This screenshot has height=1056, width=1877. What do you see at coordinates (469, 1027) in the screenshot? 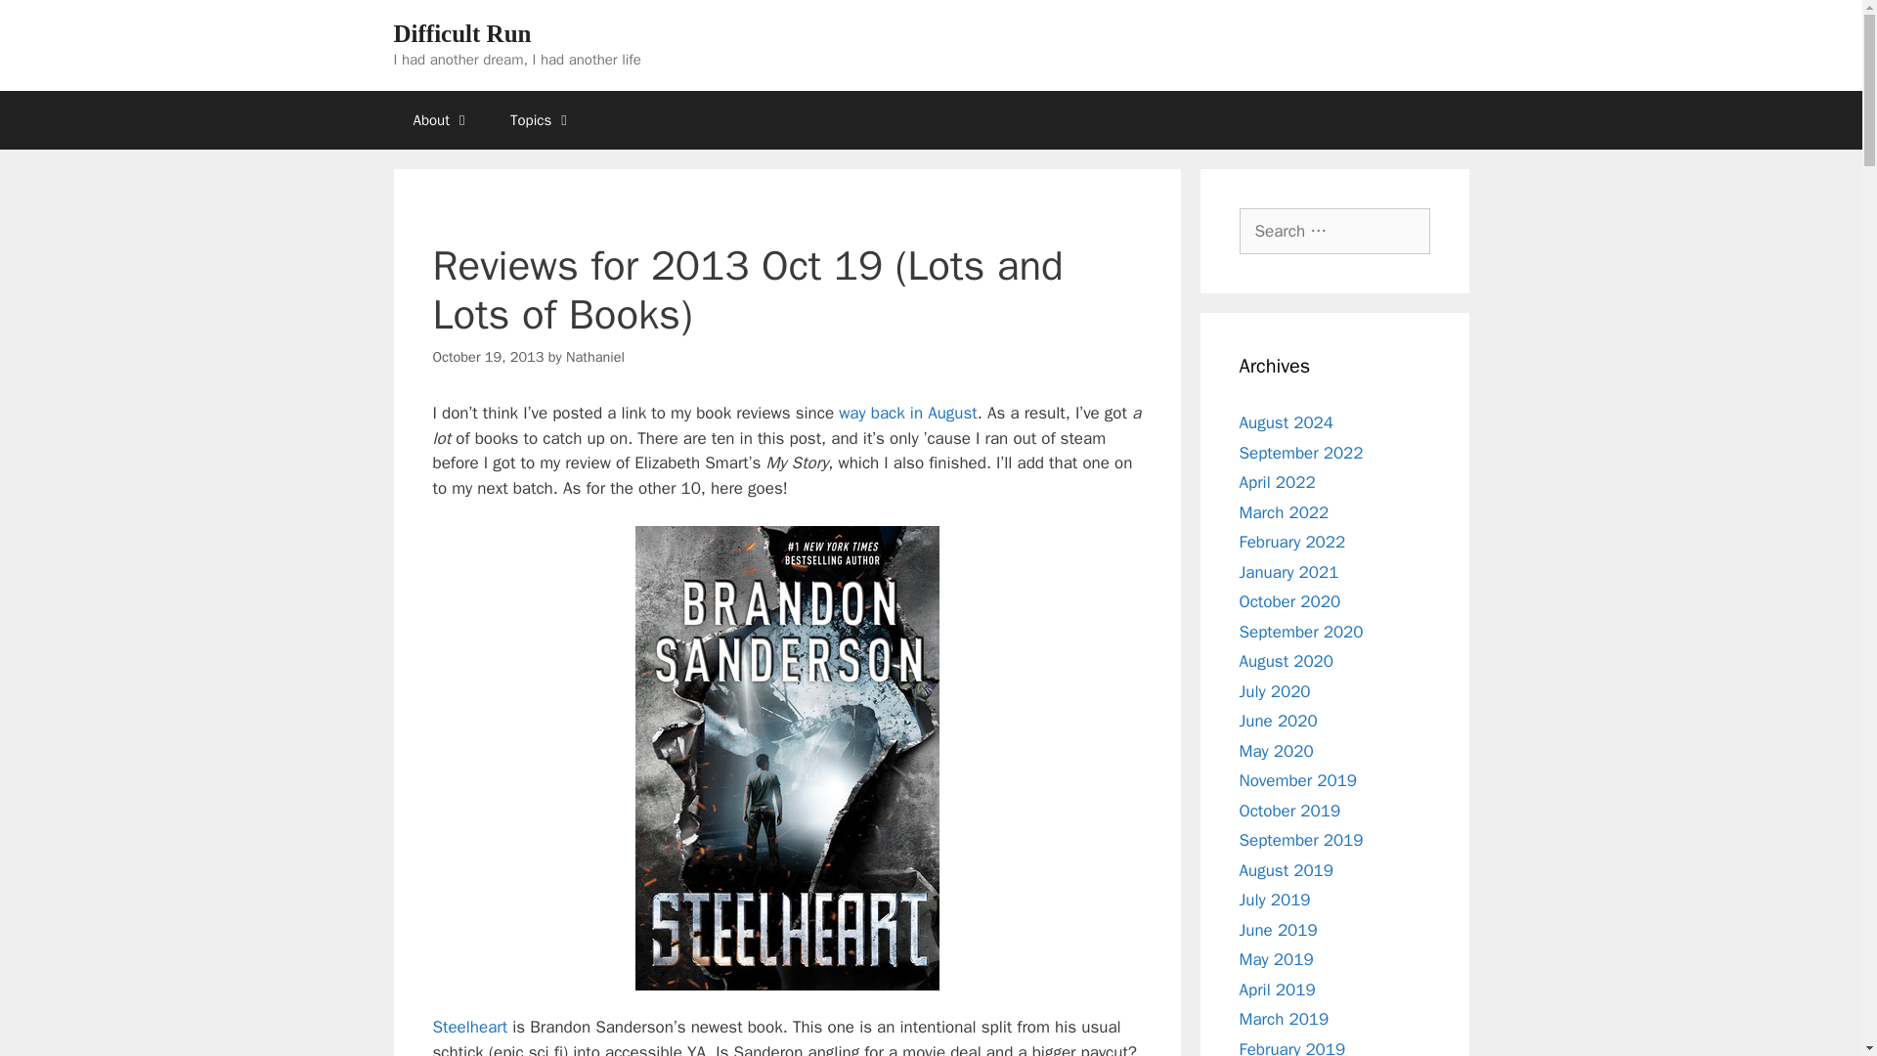
I see `Steelheart` at bounding box center [469, 1027].